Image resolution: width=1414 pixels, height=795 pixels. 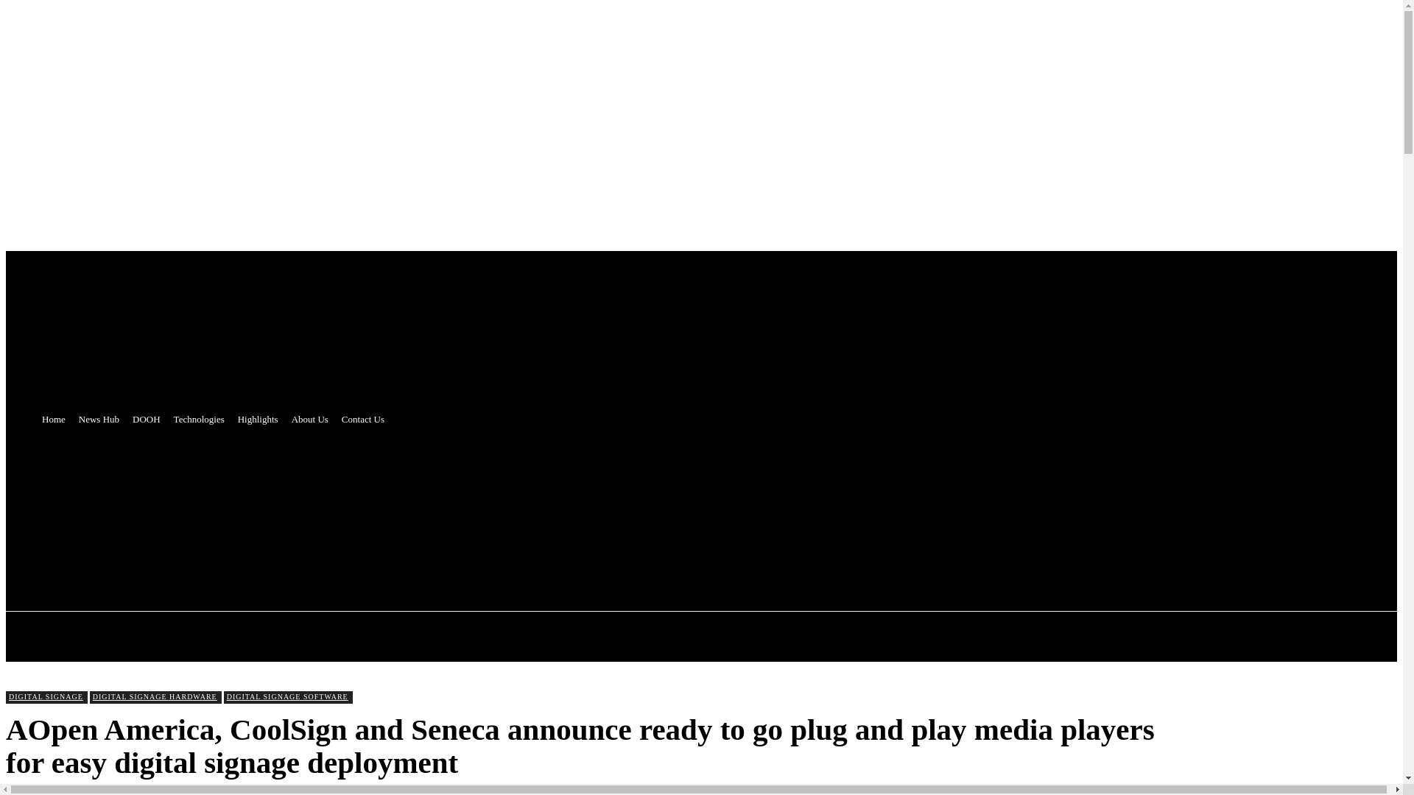 I want to click on Technologies, so click(x=199, y=420).